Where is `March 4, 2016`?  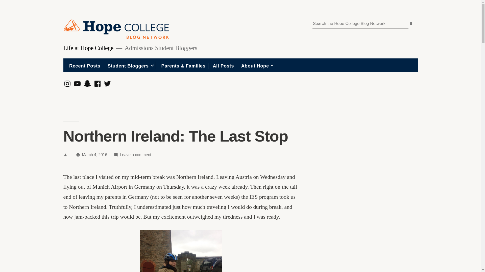 March 4, 2016 is located at coordinates (88, 48).